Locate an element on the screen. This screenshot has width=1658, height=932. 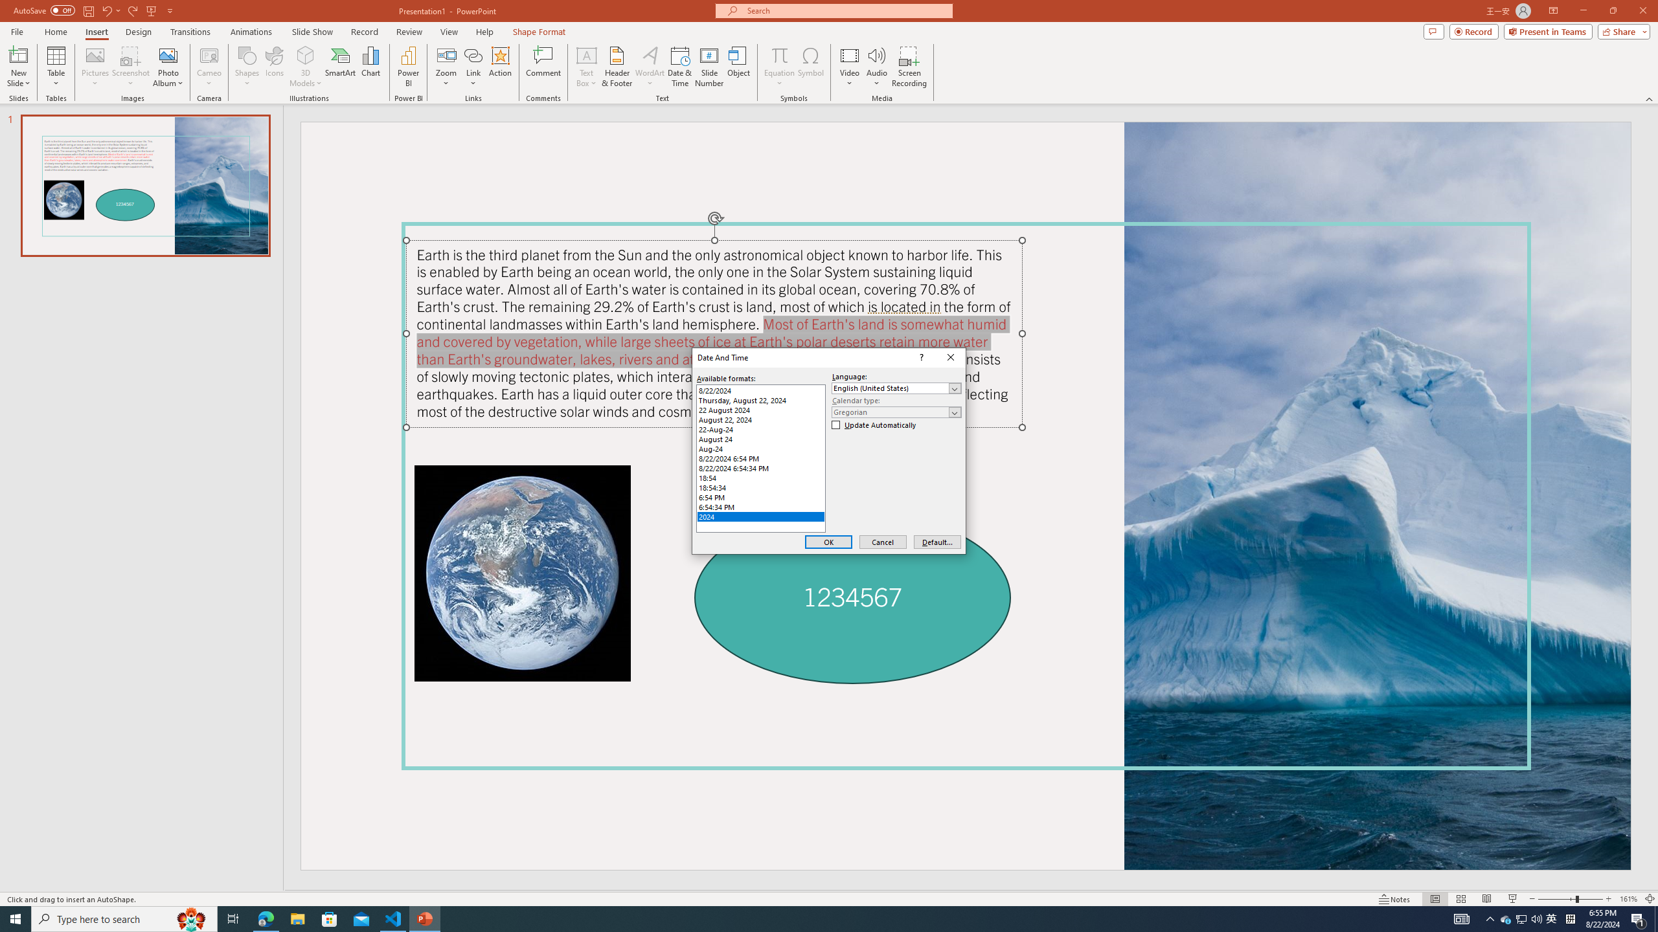
Pictures is located at coordinates (95, 67).